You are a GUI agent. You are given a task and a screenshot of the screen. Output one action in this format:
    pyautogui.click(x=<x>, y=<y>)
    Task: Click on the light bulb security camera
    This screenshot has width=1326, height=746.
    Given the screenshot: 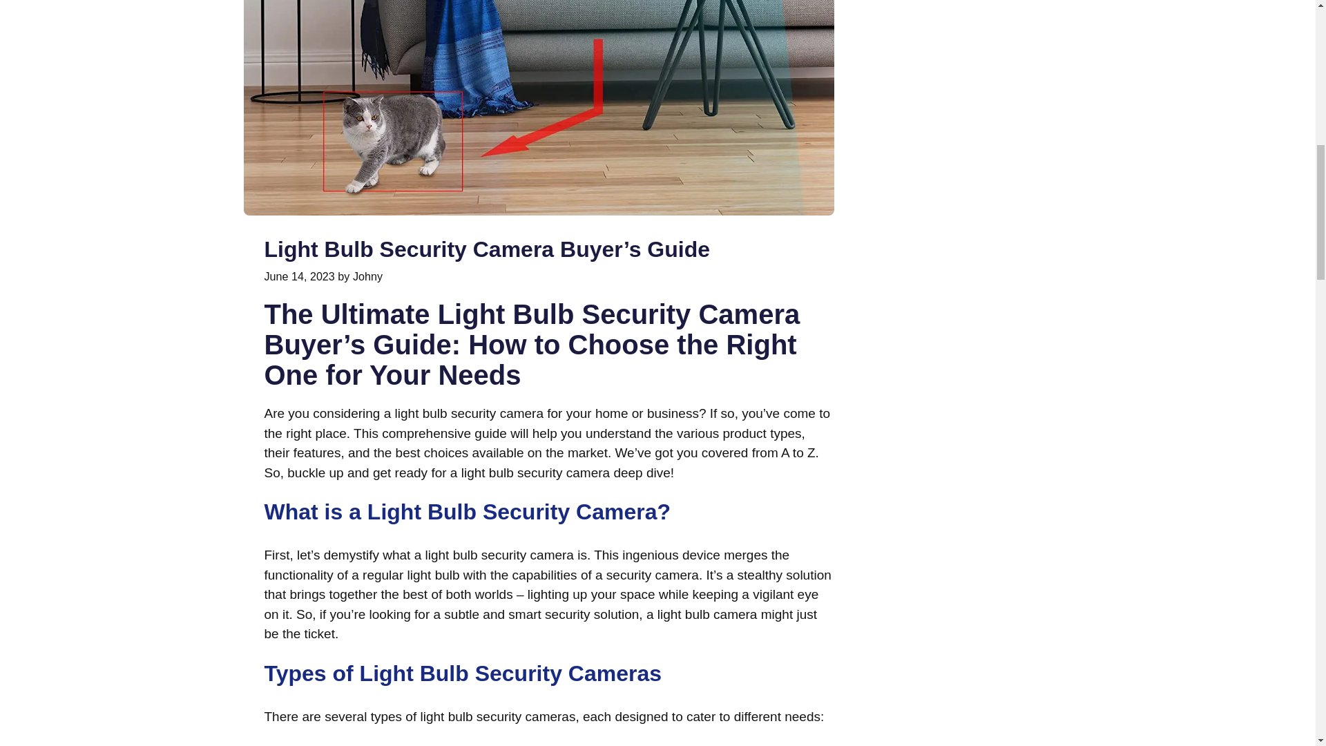 What is the action you would take?
    pyautogui.click(x=536, y=472)
    